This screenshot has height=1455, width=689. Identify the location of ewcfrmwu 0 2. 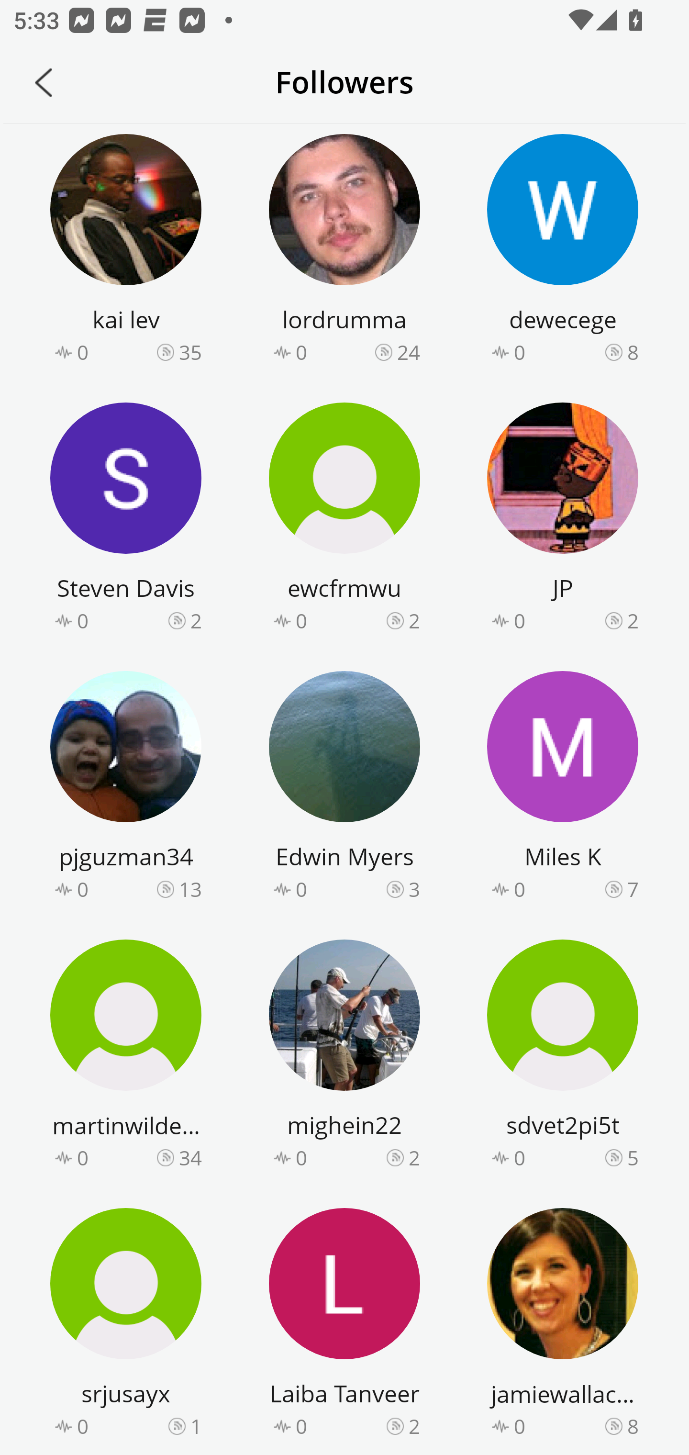
(344, 520).